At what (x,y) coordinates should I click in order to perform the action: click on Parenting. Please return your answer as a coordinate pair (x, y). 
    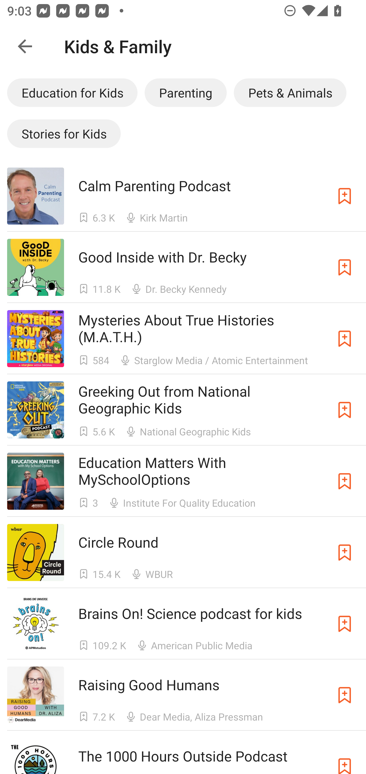
    Looking at the image, I should click on (186, 92).